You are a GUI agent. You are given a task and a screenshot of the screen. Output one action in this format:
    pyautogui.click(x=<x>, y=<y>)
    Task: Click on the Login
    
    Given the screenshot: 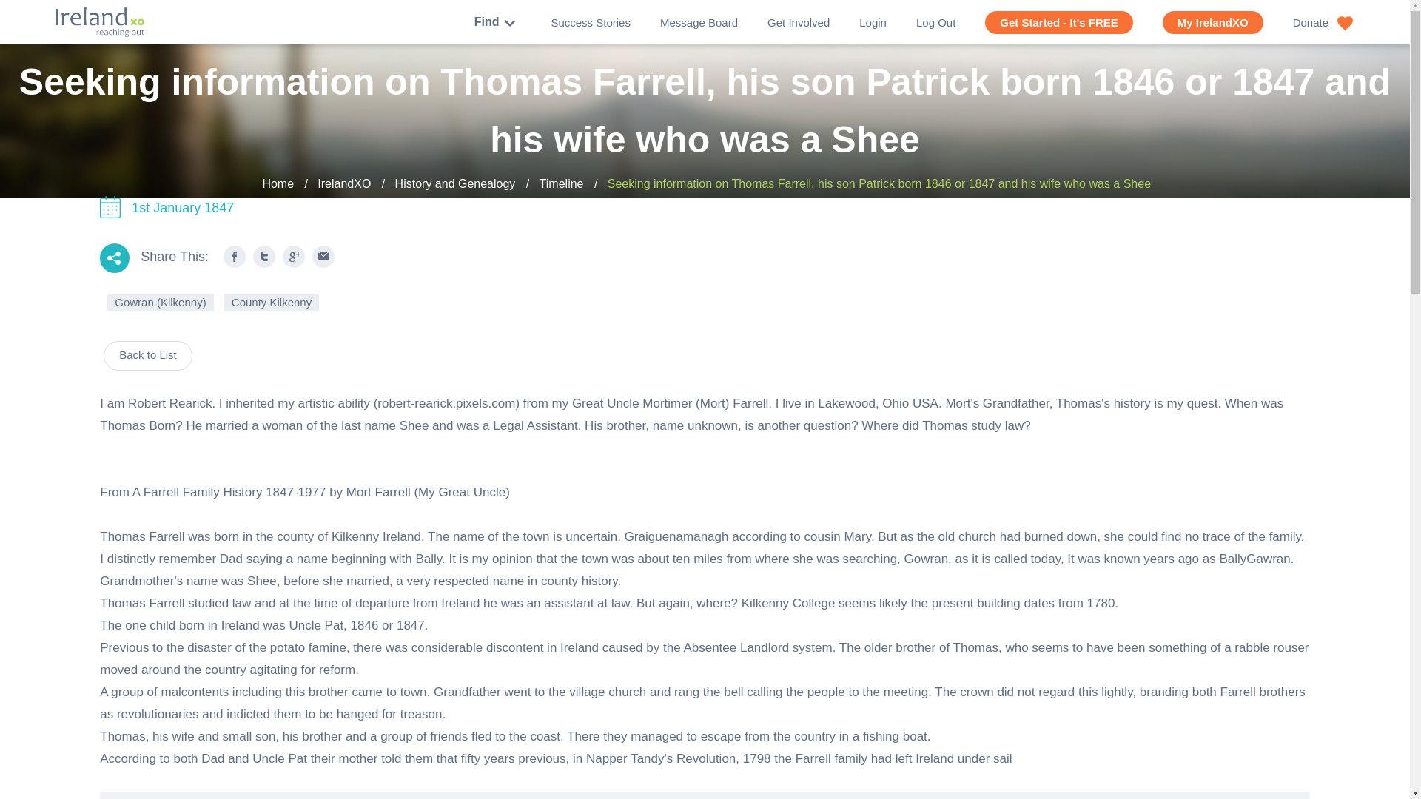 What is the action you would take?
    pyautogui.click(x=873, y=22)
    